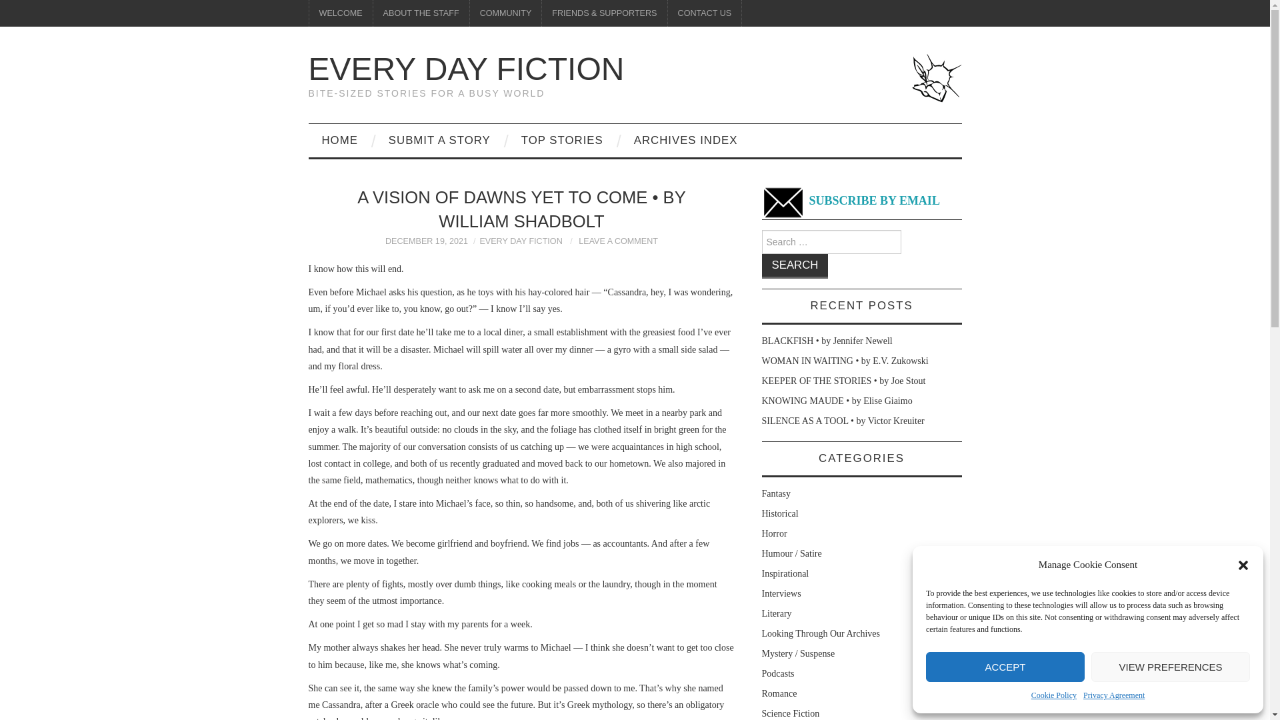  What do you see at coordinates (520, 241) in the screenshot?
I see `EVERY DAY FICTION` at bounding box center [520, 241].